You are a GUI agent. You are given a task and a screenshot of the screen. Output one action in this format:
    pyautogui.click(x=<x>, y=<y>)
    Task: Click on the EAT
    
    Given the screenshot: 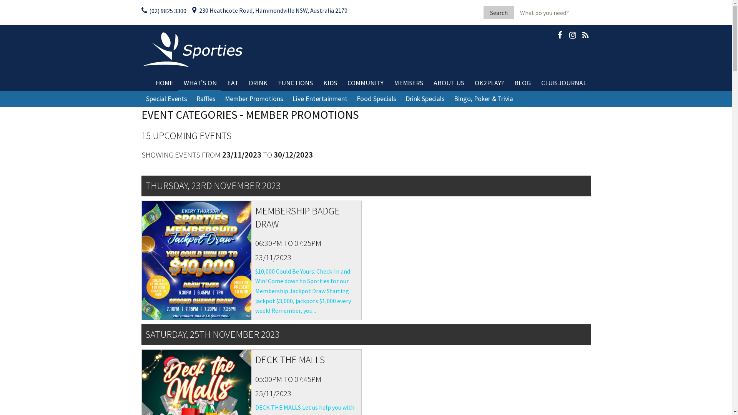 What is the action you would take?
    pyautogui.click(x=232, y=83)
    